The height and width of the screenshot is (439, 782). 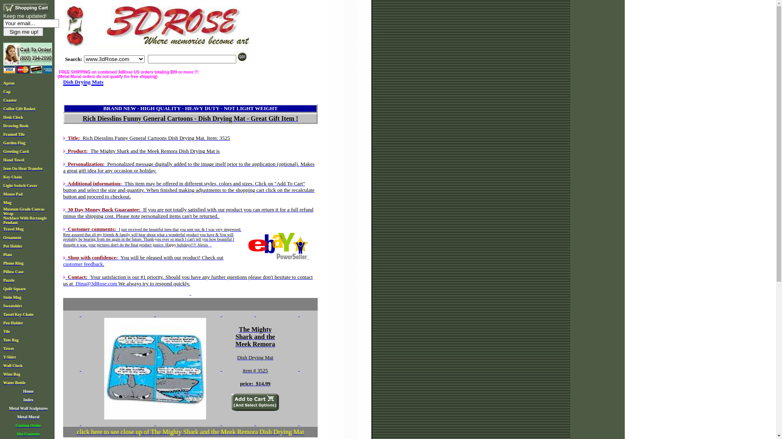 What do you see at coordinates (15, 382) in the screenshot?
I see `Water Bottle` at bounding box center [15, 382].